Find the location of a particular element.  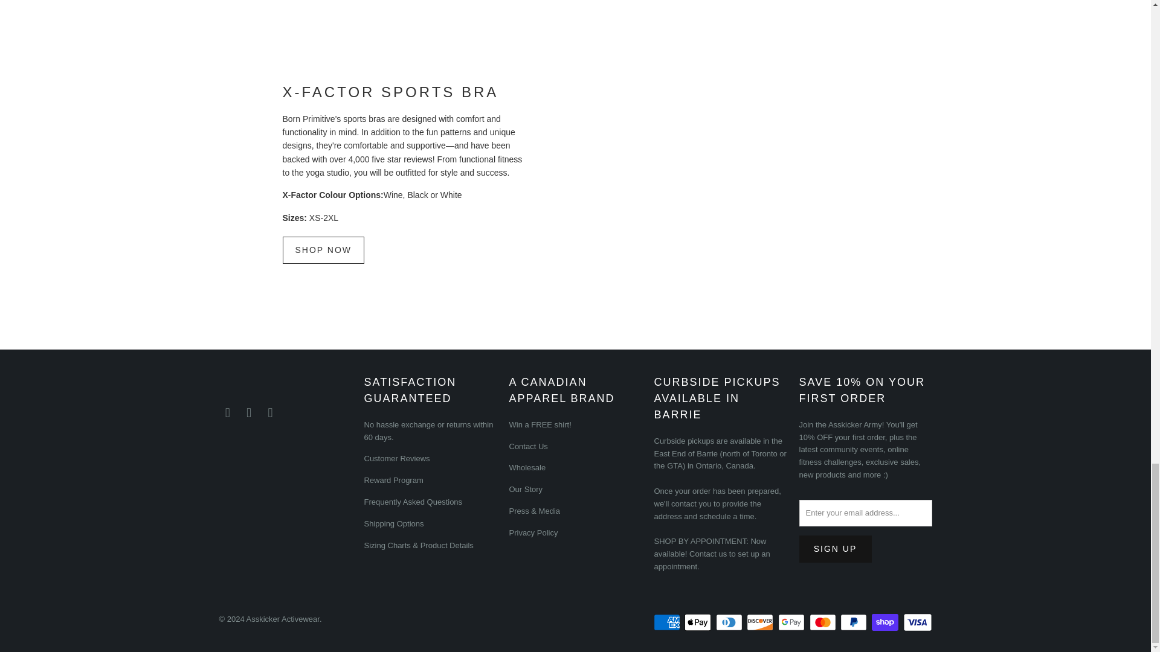

Discover is located at coordinates (761, 622).